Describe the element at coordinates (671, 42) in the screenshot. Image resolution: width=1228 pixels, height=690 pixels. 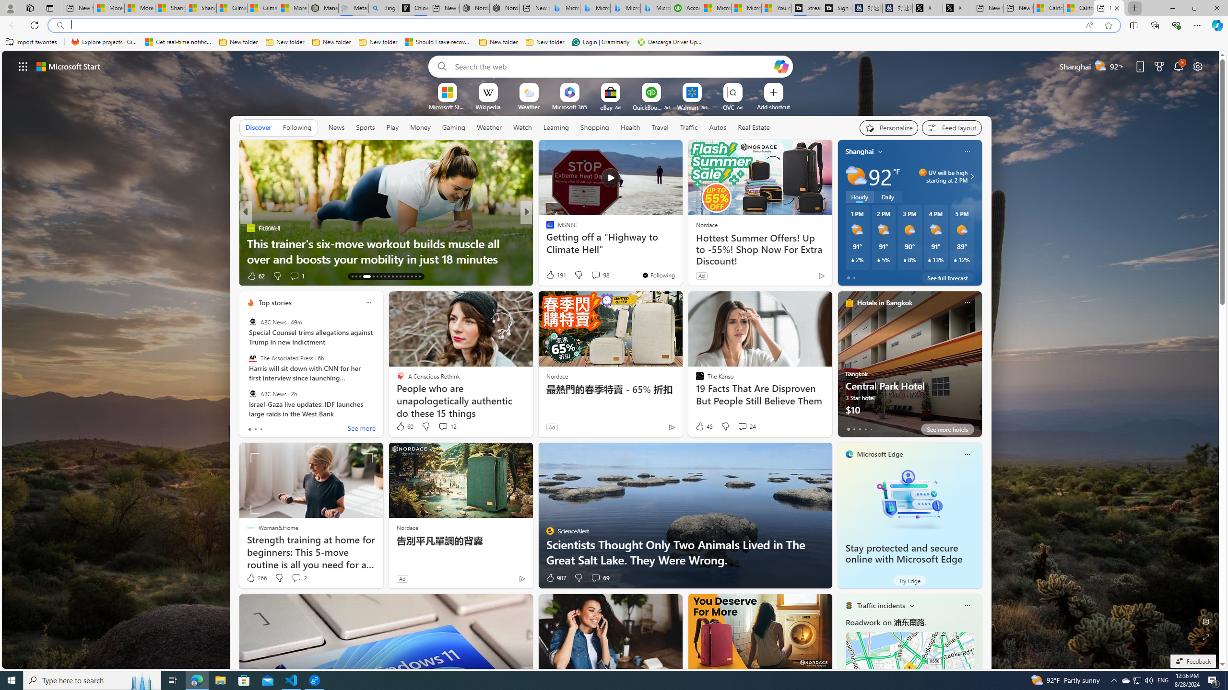
I see `Descarga Driver Updater` at that location.